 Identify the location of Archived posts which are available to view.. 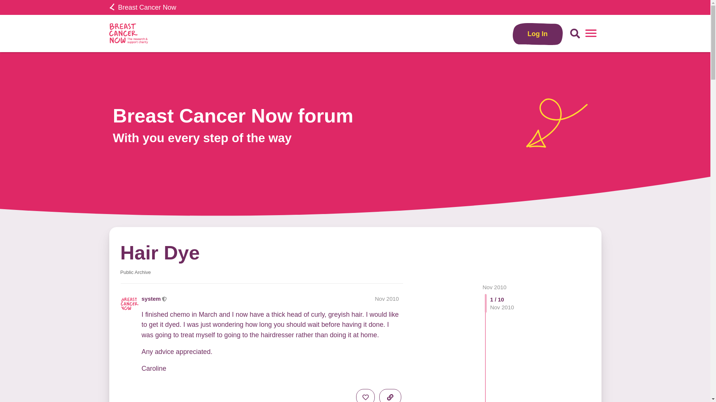
(135, 272).